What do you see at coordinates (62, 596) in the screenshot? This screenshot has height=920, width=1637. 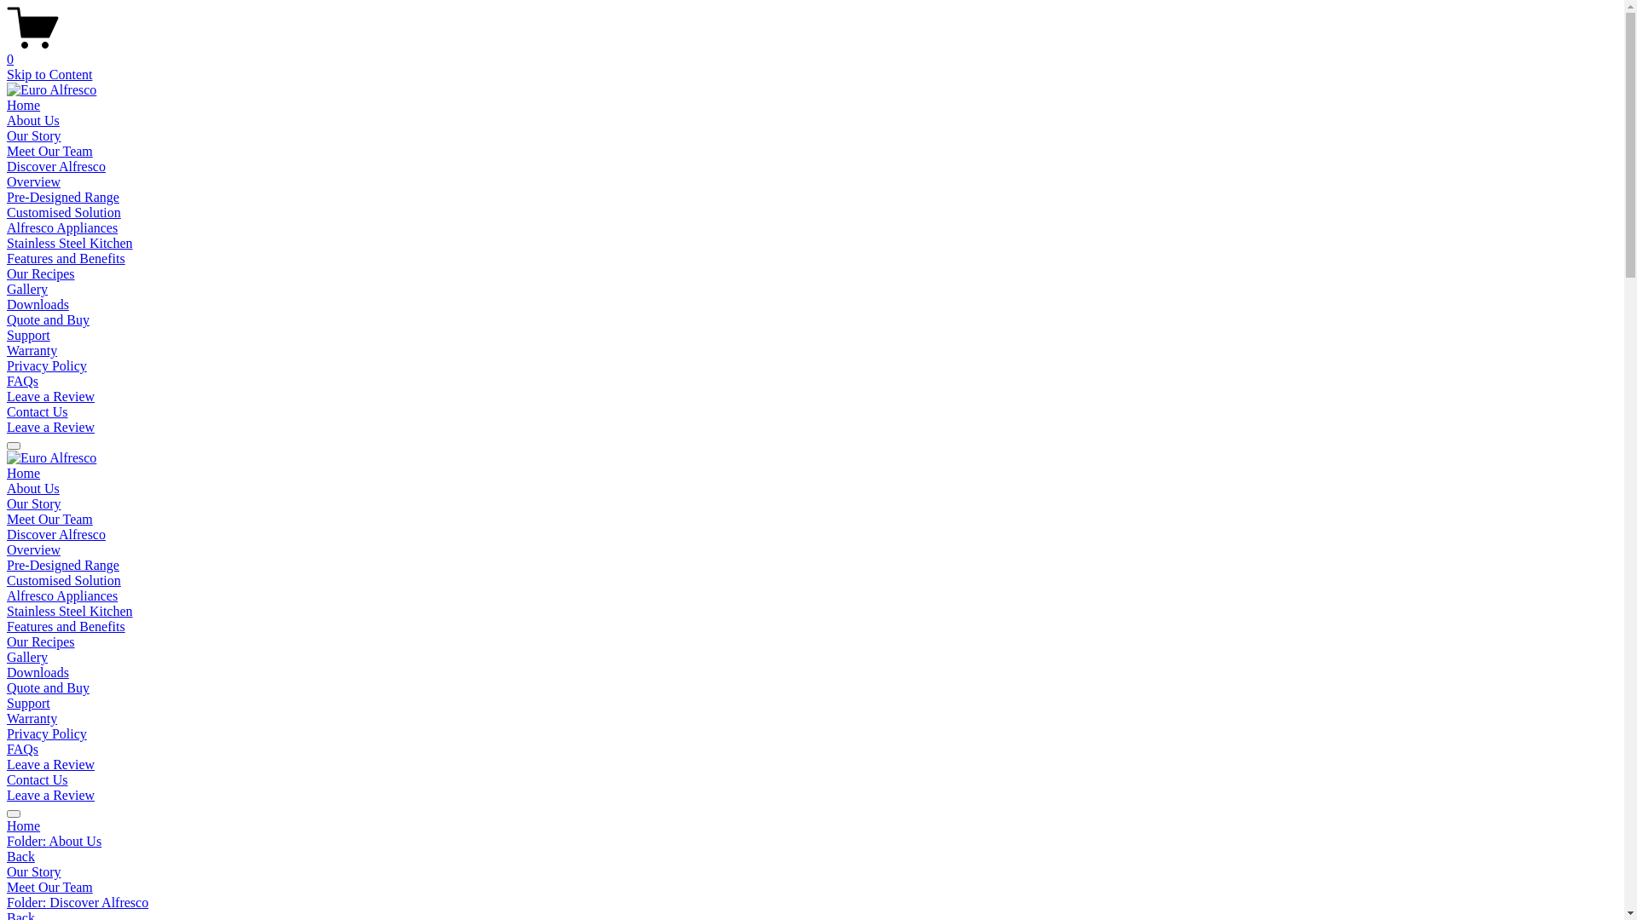 I see `Alfresco Appliances` at bounding box center [62, 596].